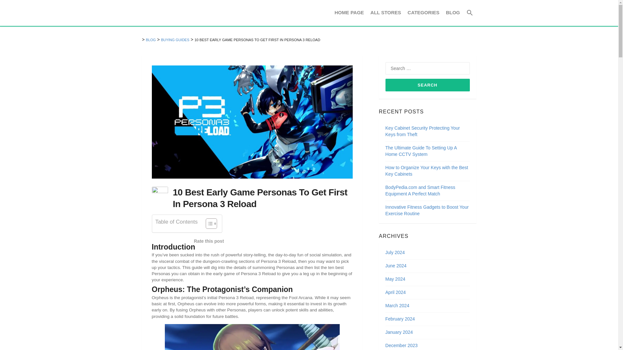 This screenshot has height=350, width=623. Describe the element at coordinates (423, 12) in the screenshot. I see `CATEGORIES` at that location.